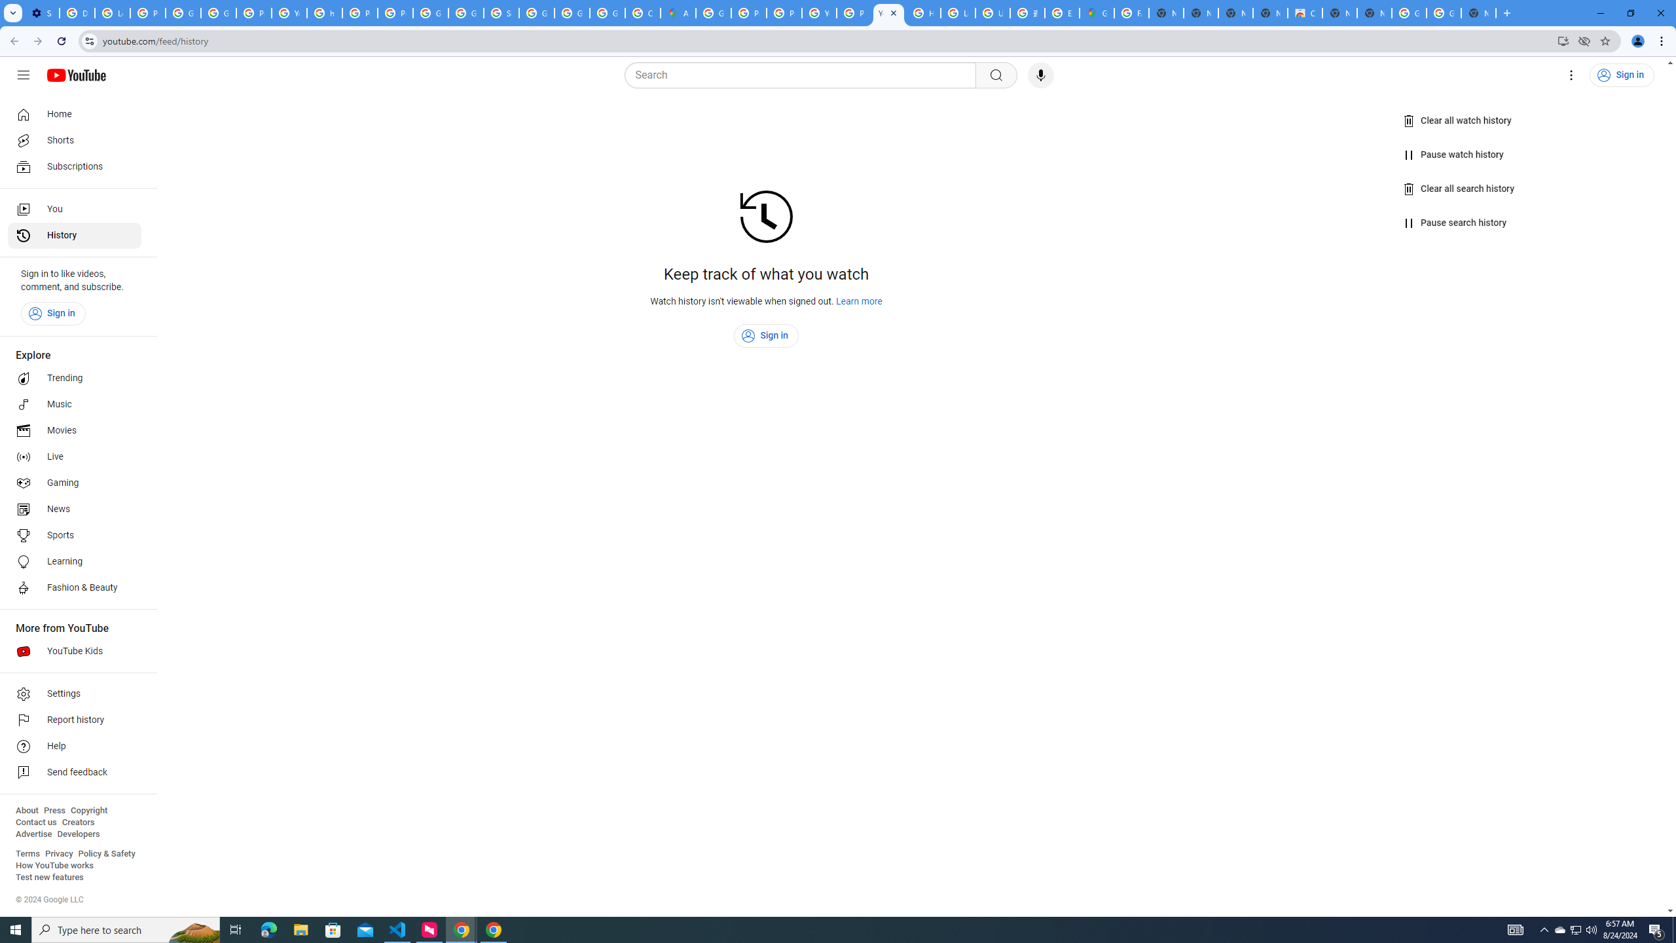 The height and width of the screenshot is (943, 1676). I want to click on Delete photos & videos - Computer - Google Photos Help, so click(77, 13).